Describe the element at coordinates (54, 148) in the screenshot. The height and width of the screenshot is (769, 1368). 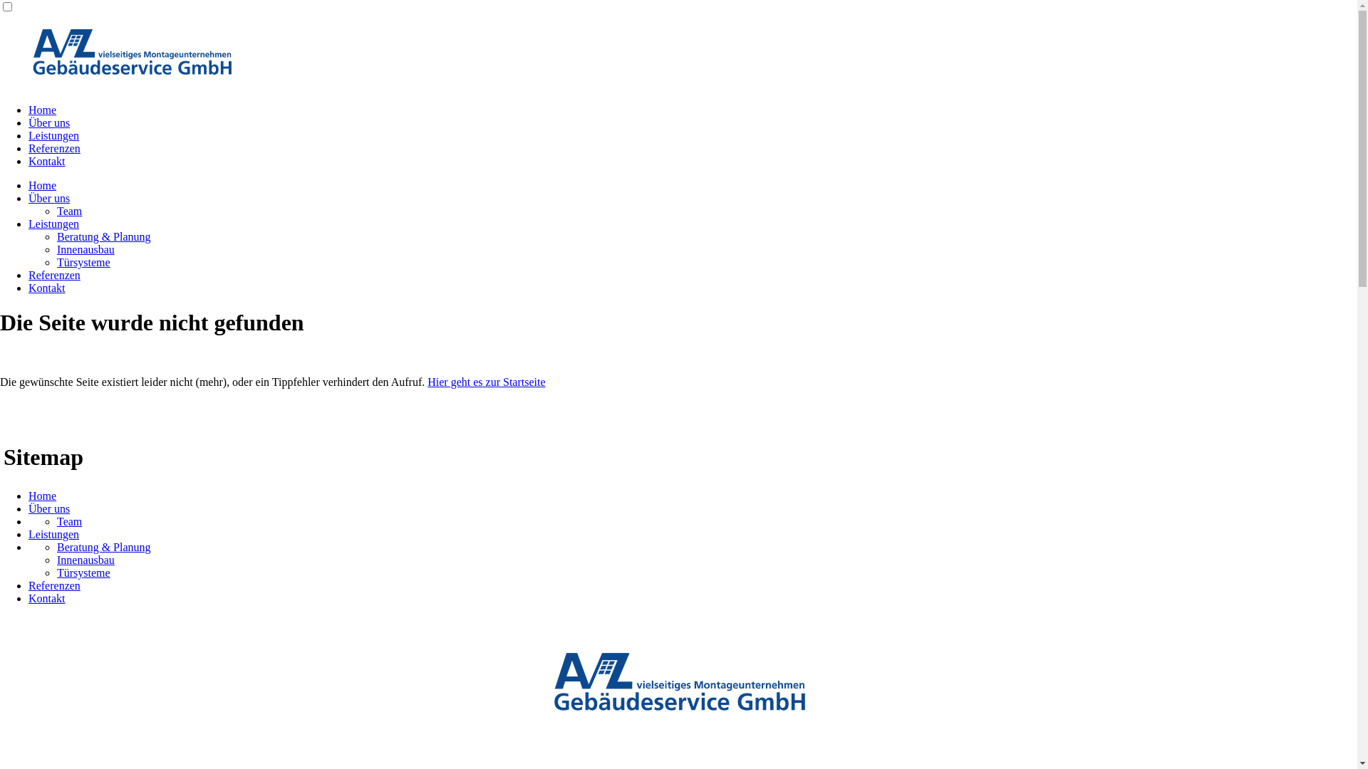
I see `Referenzen` at that location.